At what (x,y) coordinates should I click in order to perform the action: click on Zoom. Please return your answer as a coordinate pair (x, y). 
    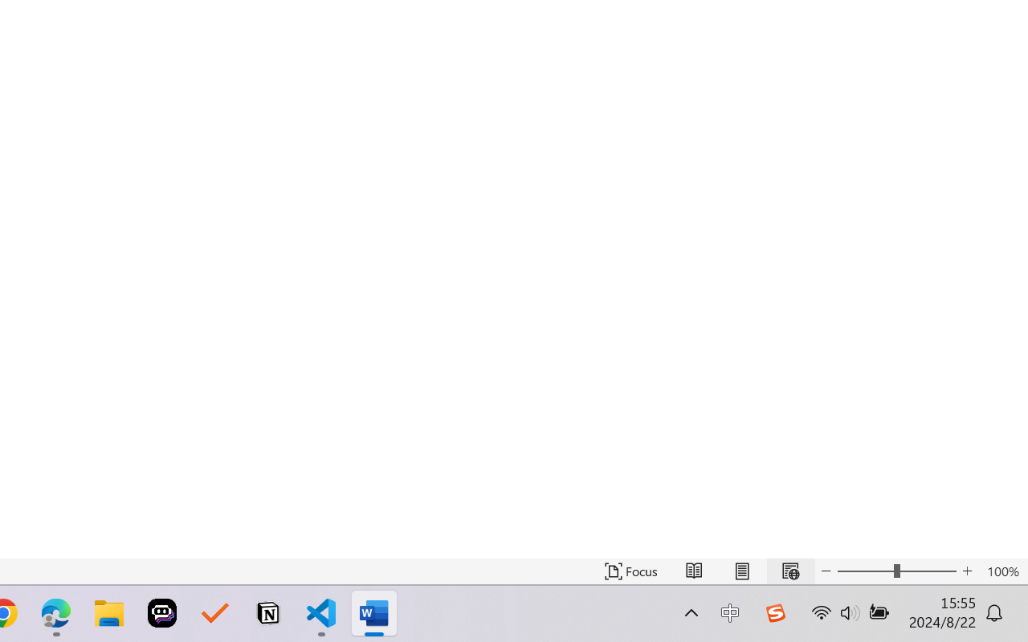
    Looking at the image, I should click on (896, 571).